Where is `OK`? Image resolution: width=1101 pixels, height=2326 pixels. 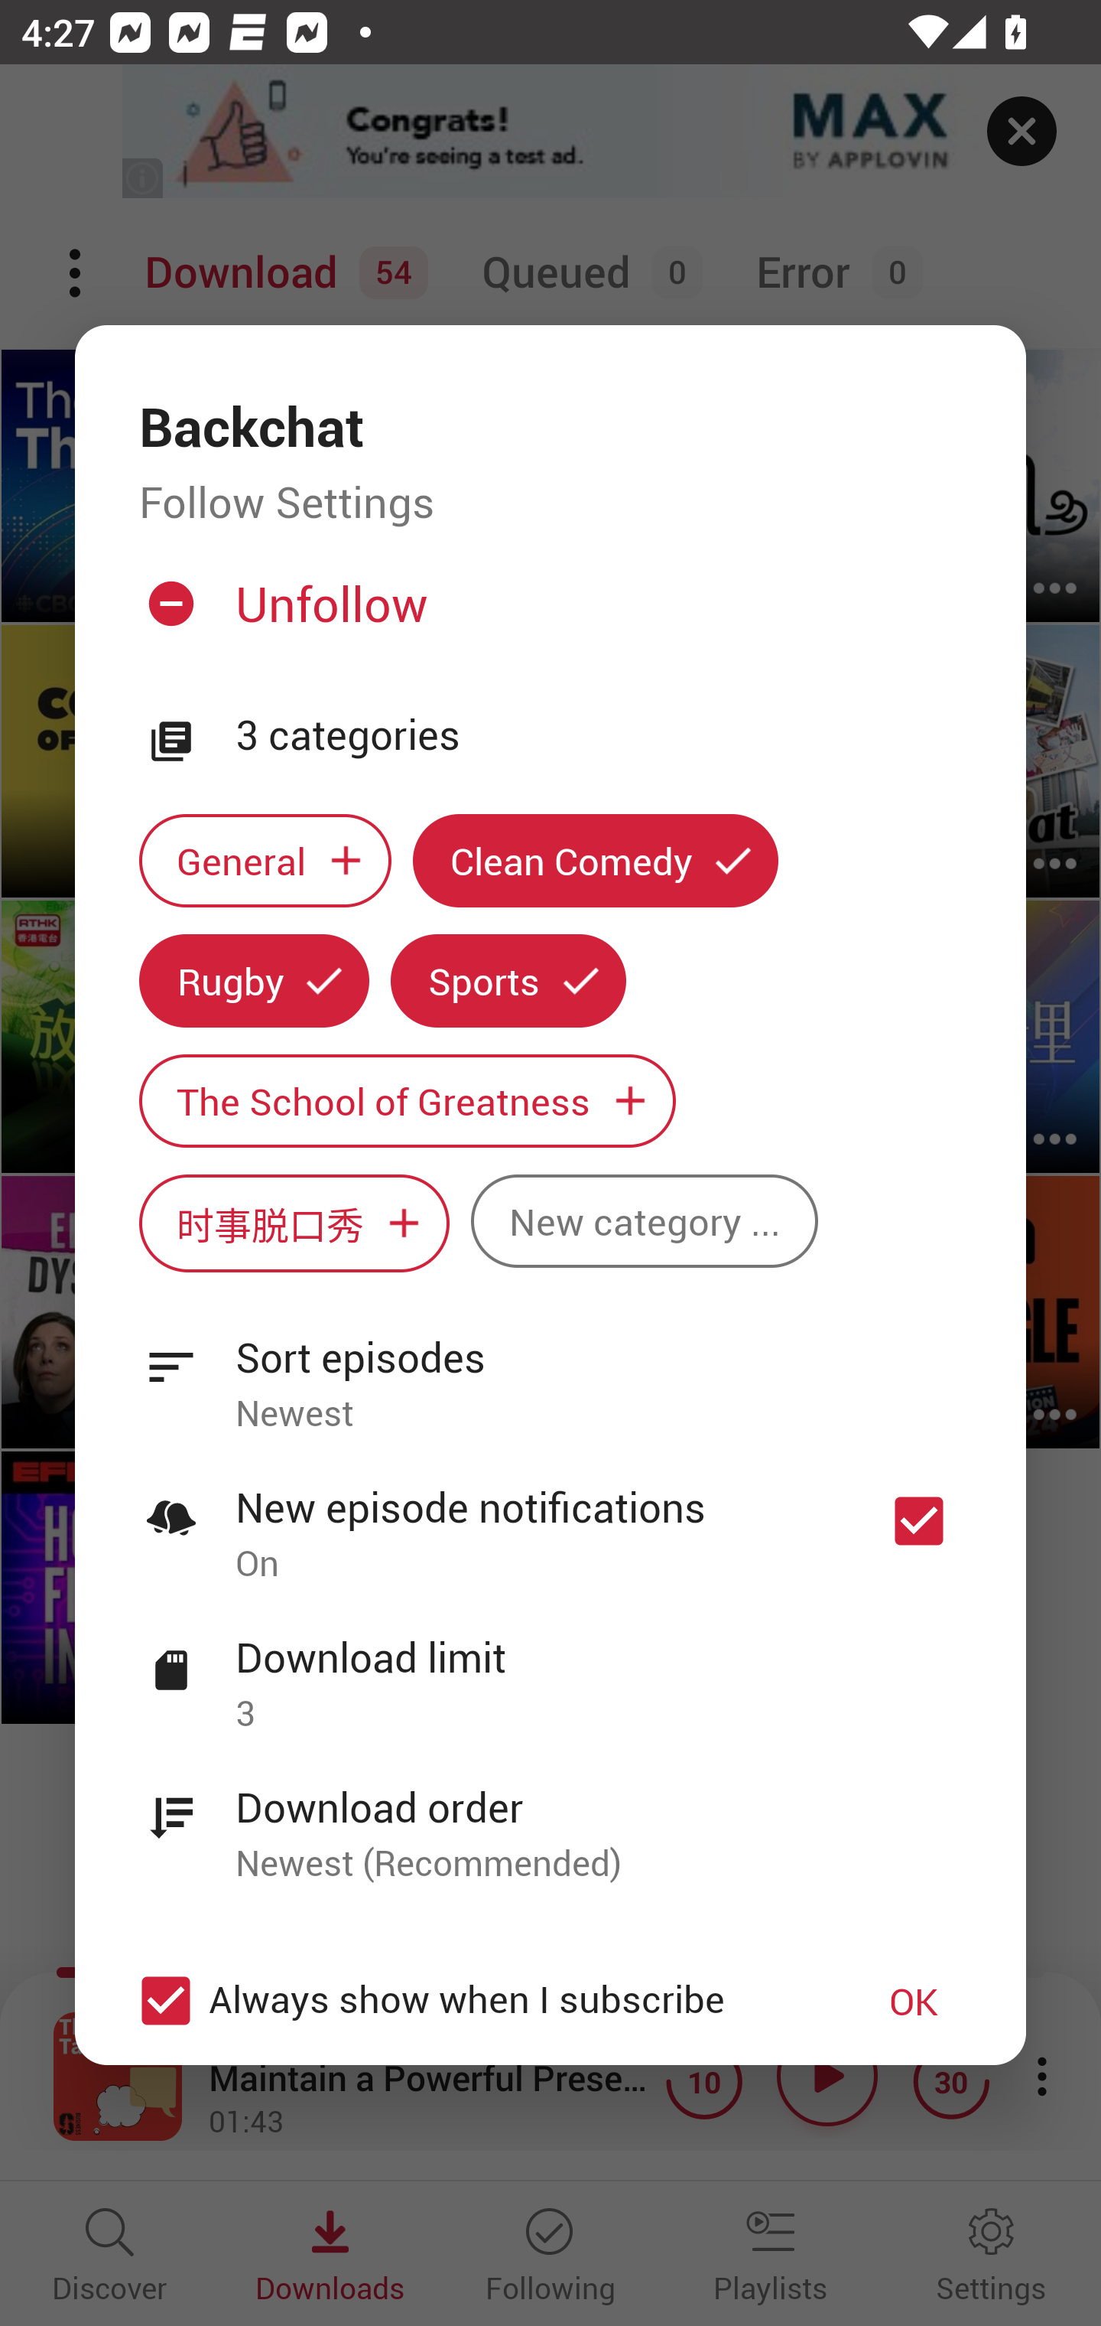 OK is located at coordinates (914, 2002).